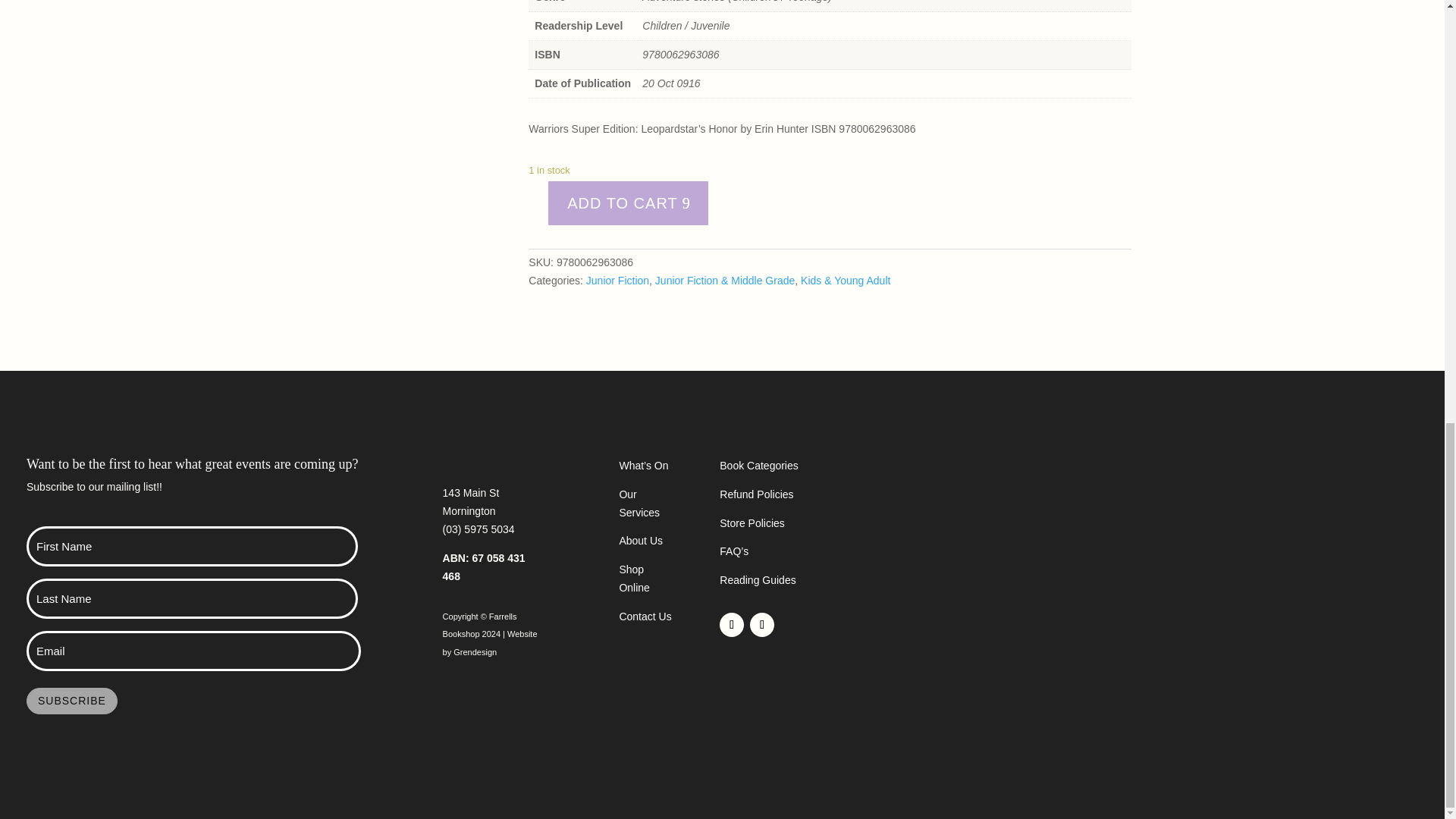  Describe the element at coordinates (731, 625) in the screenshot. I see `Follow on Facebook` at that location.